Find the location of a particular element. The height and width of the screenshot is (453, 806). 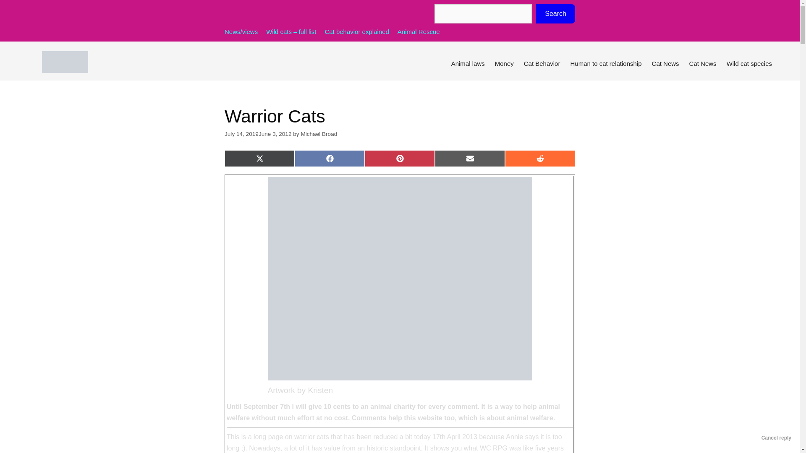

Cat behavior explained is located at coordinates (356, 31).